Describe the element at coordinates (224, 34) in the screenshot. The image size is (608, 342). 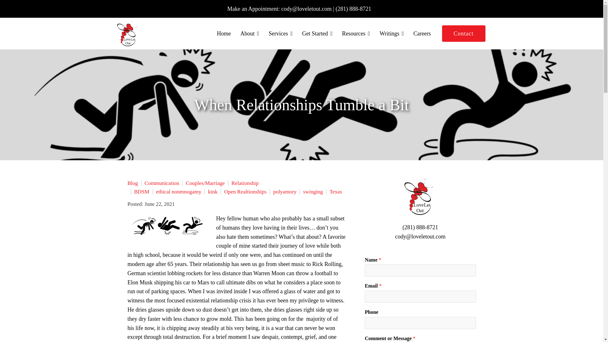
I see `Home` at that location.